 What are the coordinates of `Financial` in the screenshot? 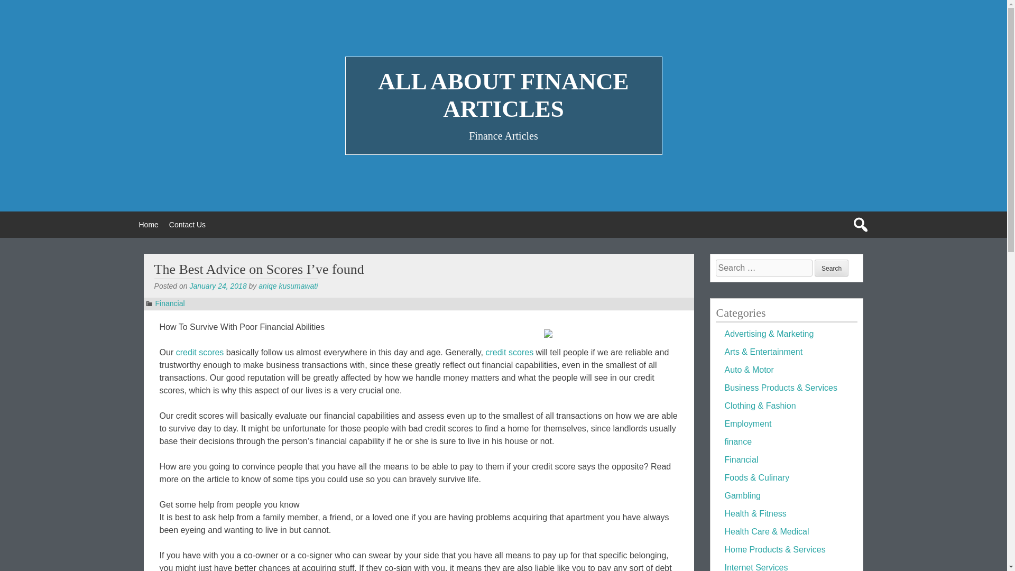 It's located at (170, 303).